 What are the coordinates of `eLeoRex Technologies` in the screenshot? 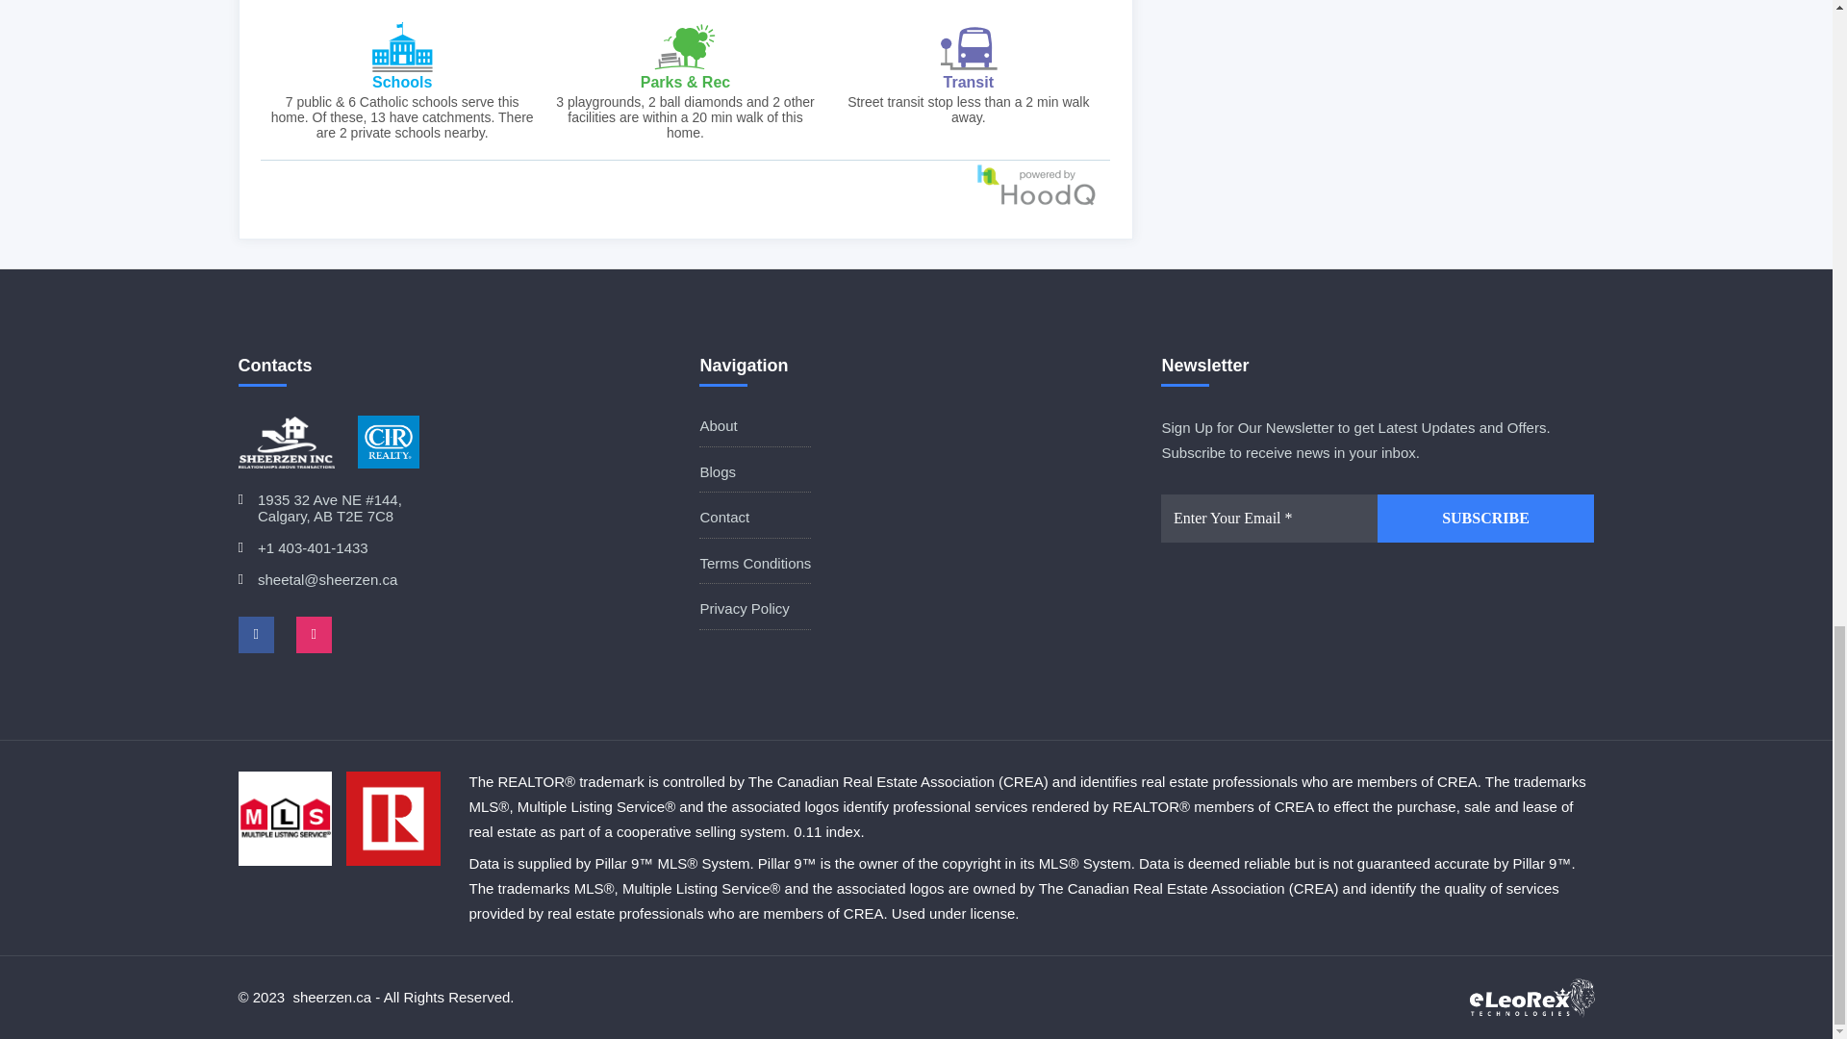 It's located at (1532, 999).